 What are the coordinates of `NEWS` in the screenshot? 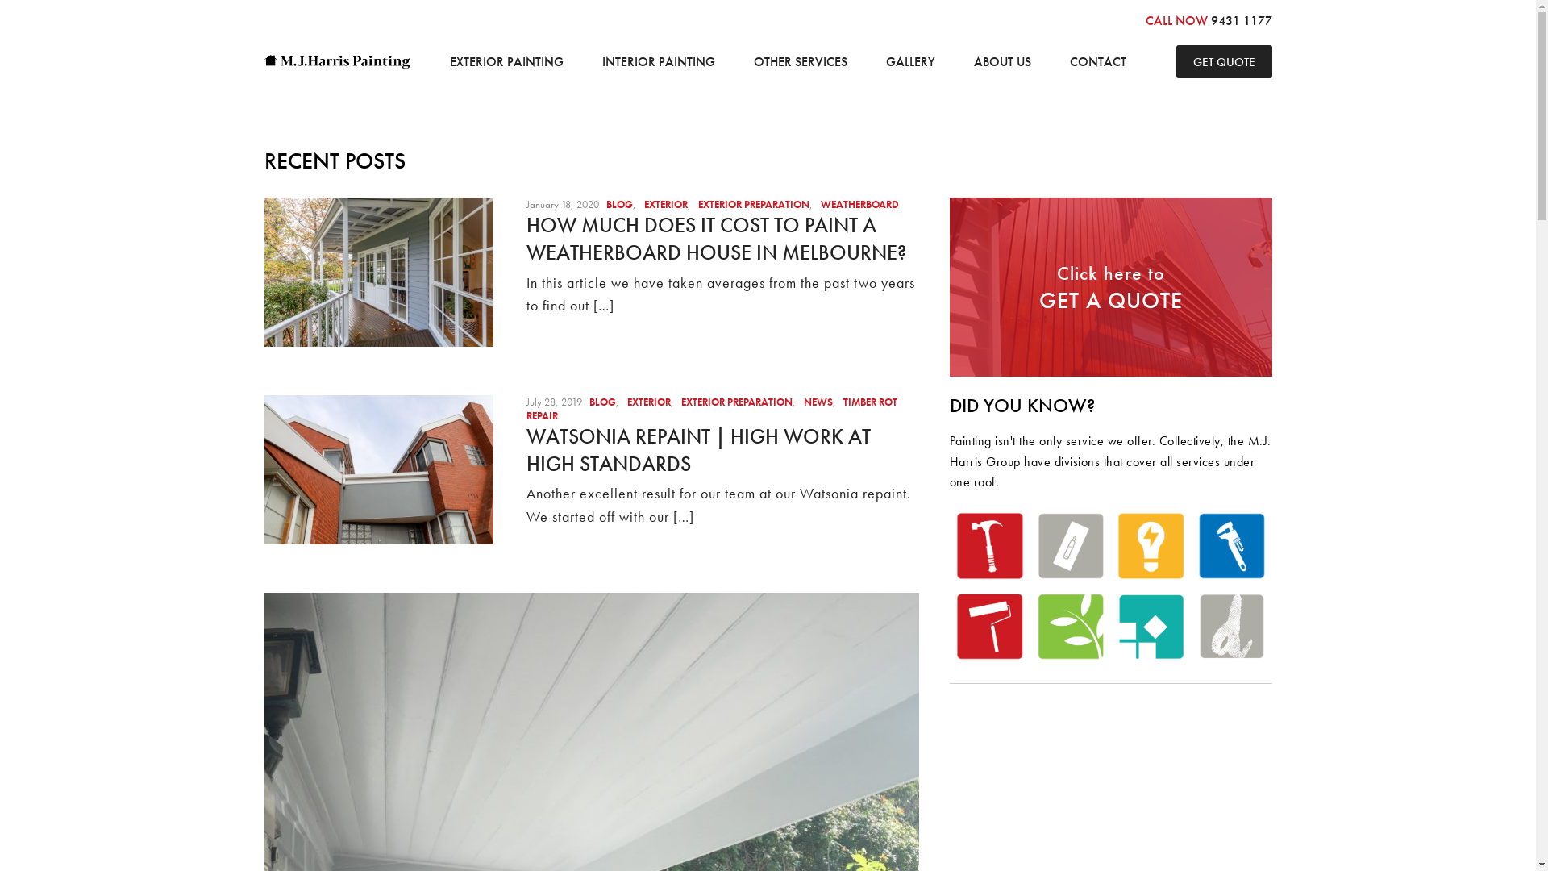 It's located at (818, 402).